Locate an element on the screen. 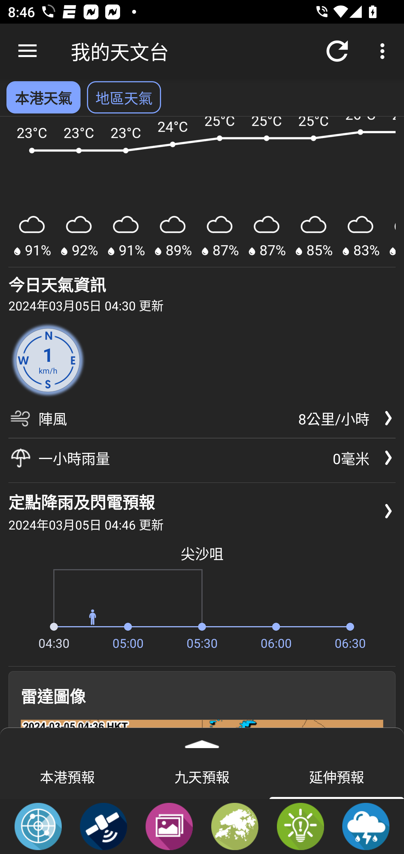 This screenshot has height=854, width=404. 天氣照片 is located at coordinates (169, 826).